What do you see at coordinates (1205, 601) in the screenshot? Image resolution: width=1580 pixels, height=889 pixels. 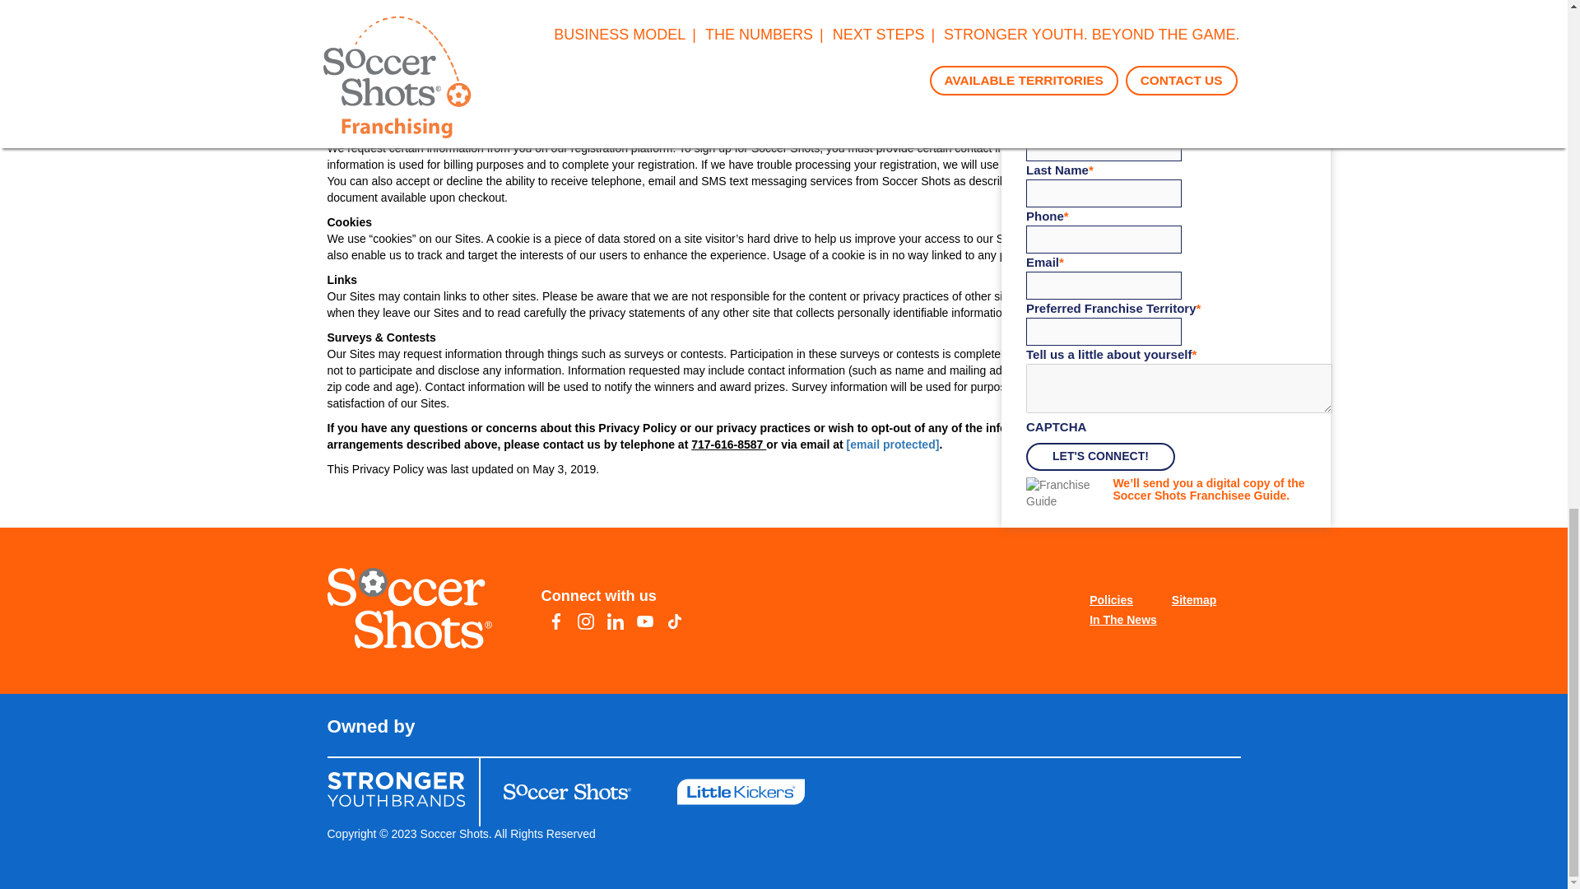 I see `Sitemap` at bounding box center [1205, 601].